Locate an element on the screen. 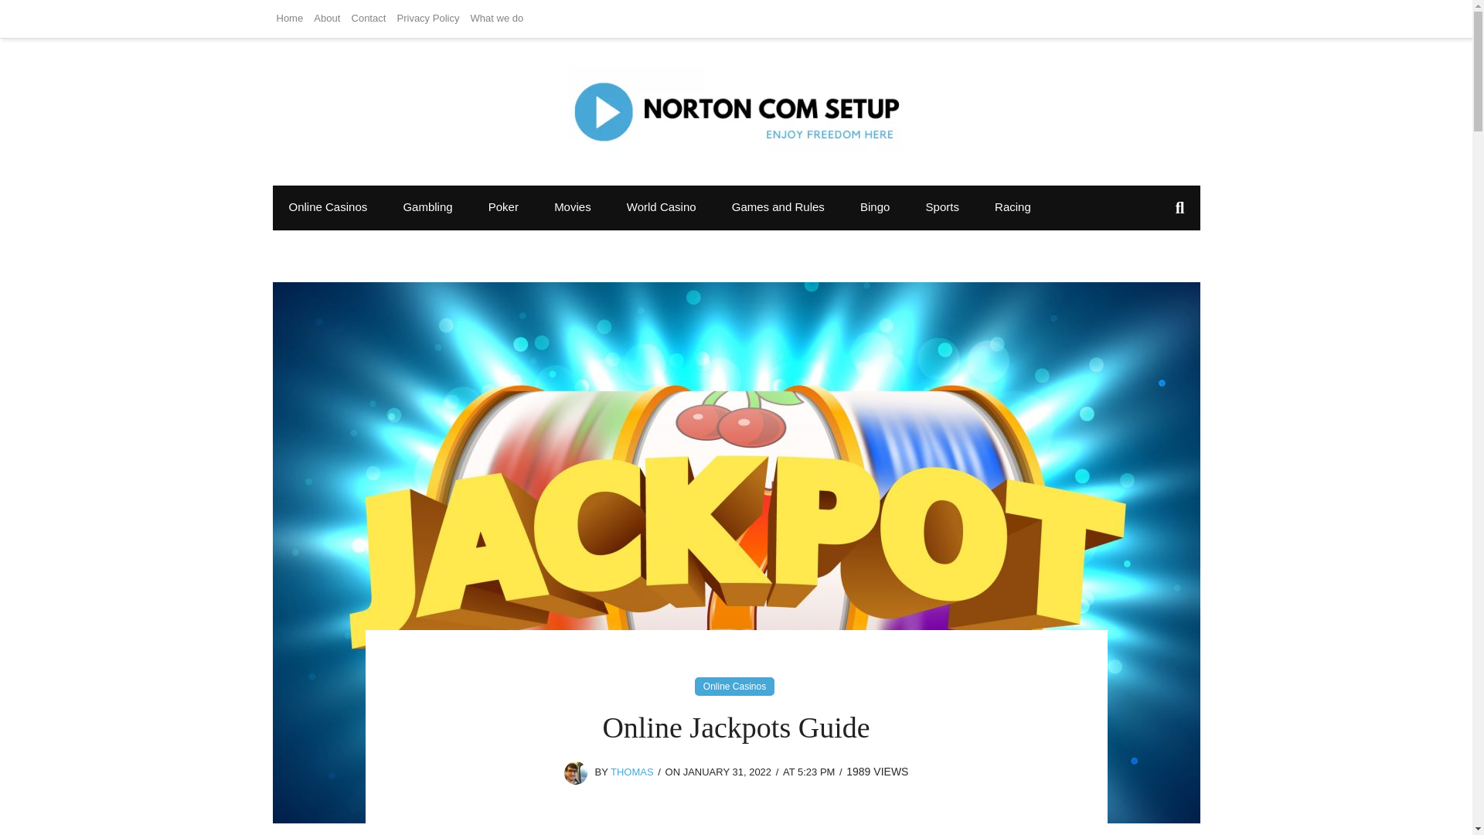 Image resolution: width=1484 pixels, height=835 pixels. World Casino is located at coordinates (661, 206).